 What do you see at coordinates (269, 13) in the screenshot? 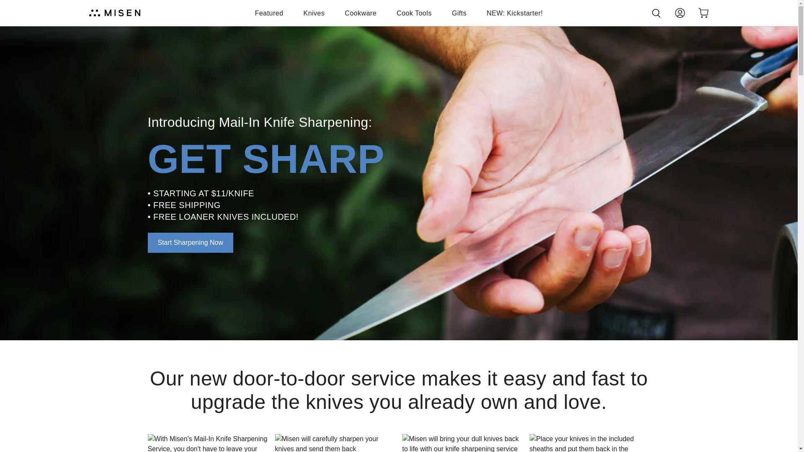
I see `Featured` at bounding box center [269, 13].